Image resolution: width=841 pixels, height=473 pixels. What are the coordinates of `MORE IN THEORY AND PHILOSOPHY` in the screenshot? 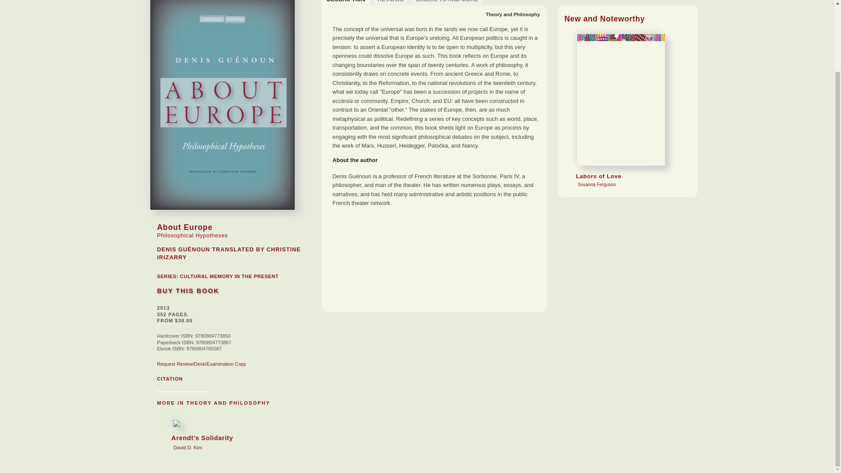 It's located at (213, 402).